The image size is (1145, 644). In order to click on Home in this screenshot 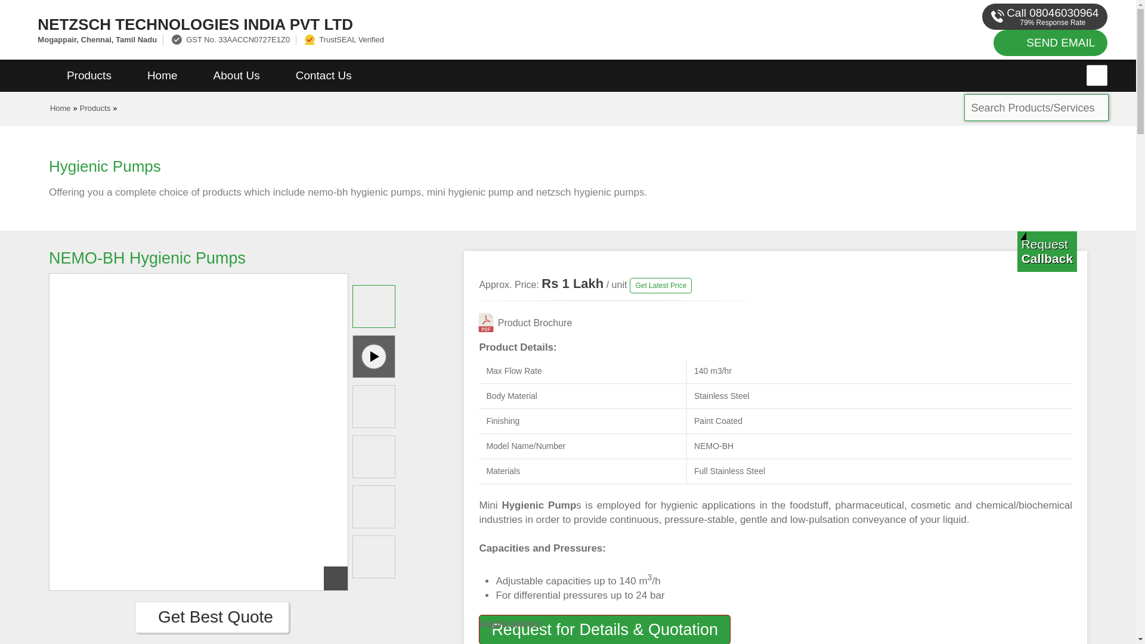, I will do `click(61, 108)`.